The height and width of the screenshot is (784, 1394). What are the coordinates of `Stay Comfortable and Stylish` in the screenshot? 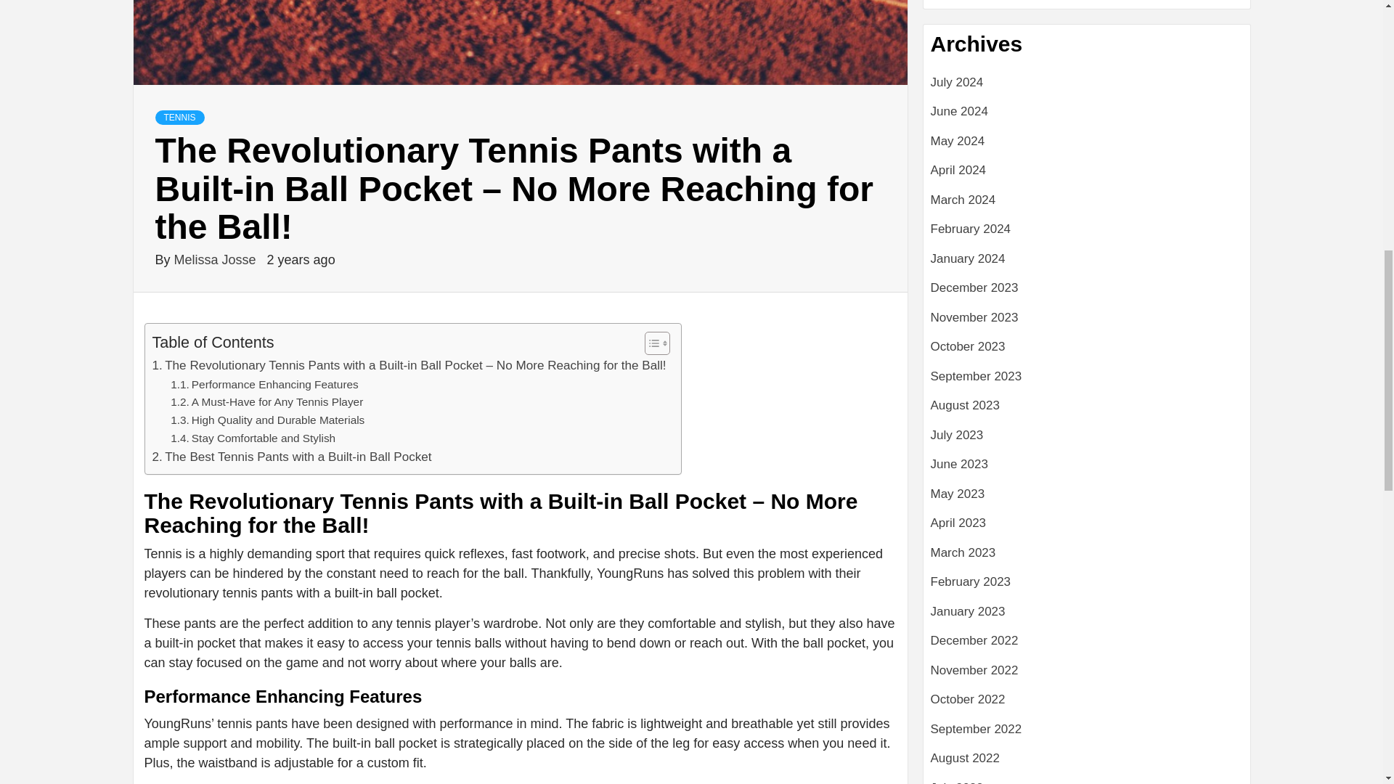 It's located at (253, 438).